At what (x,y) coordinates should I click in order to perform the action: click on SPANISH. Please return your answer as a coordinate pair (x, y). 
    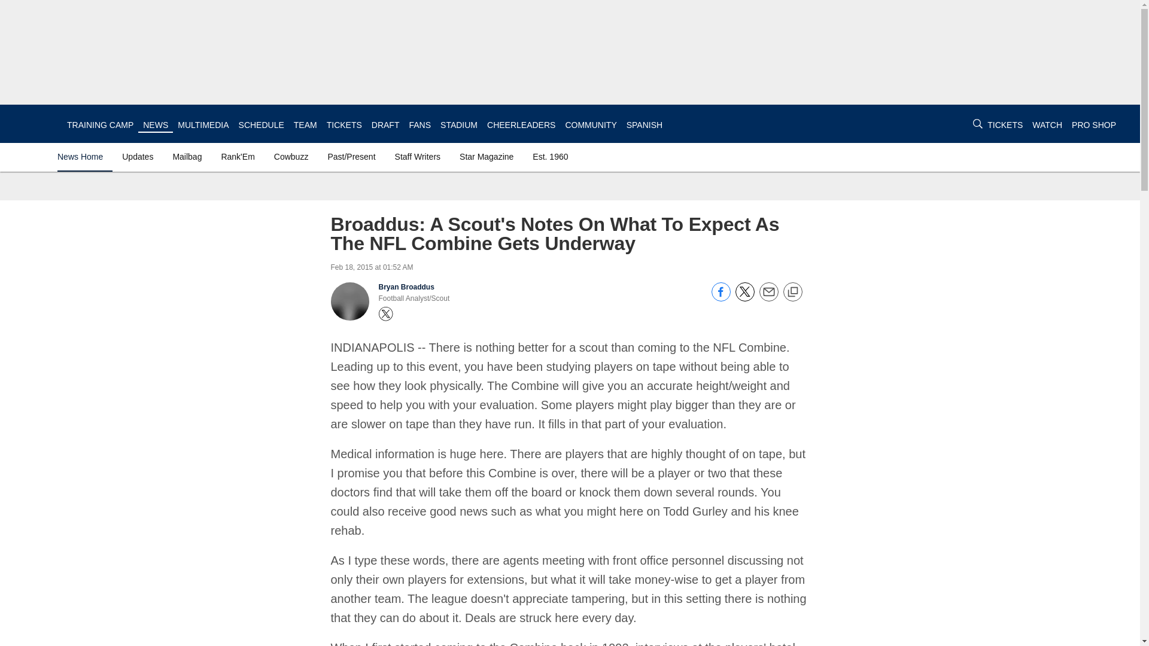
    Looking at the image, I should click on (644, 124).